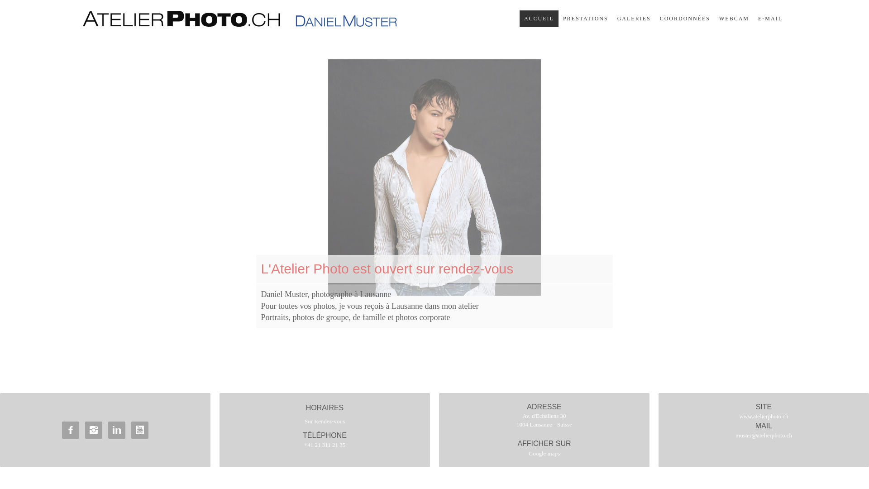  Describe the element at coordinates (117, 430) in the screenshot. I see `www.linkedin.com/in/danielmuster/` at that location.